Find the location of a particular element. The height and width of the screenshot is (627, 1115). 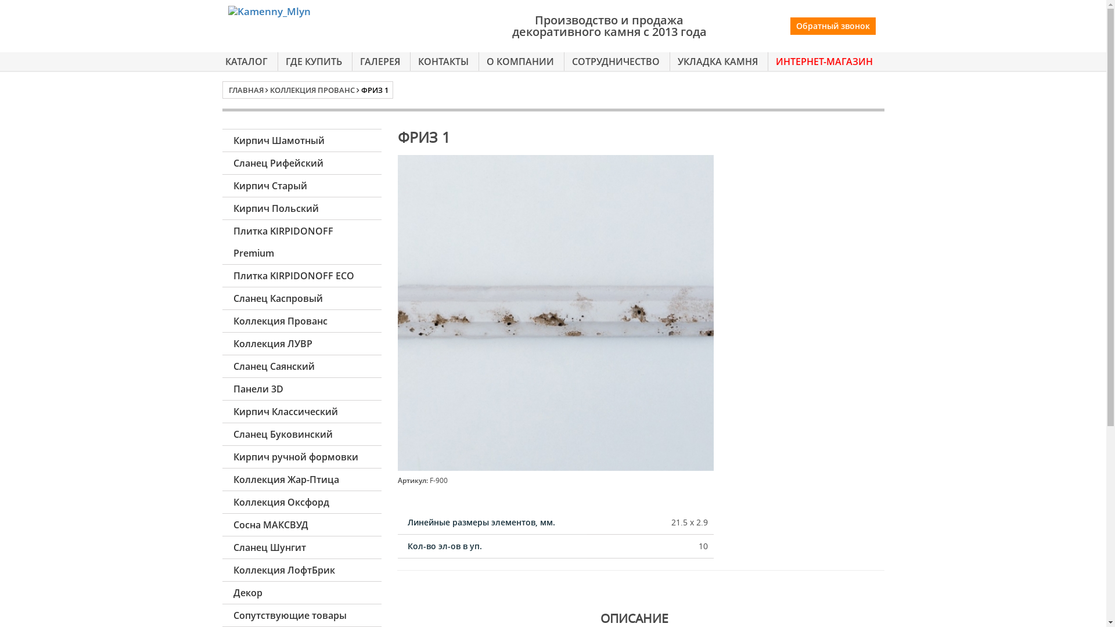

F-900 is located at coordinates (556, 313).